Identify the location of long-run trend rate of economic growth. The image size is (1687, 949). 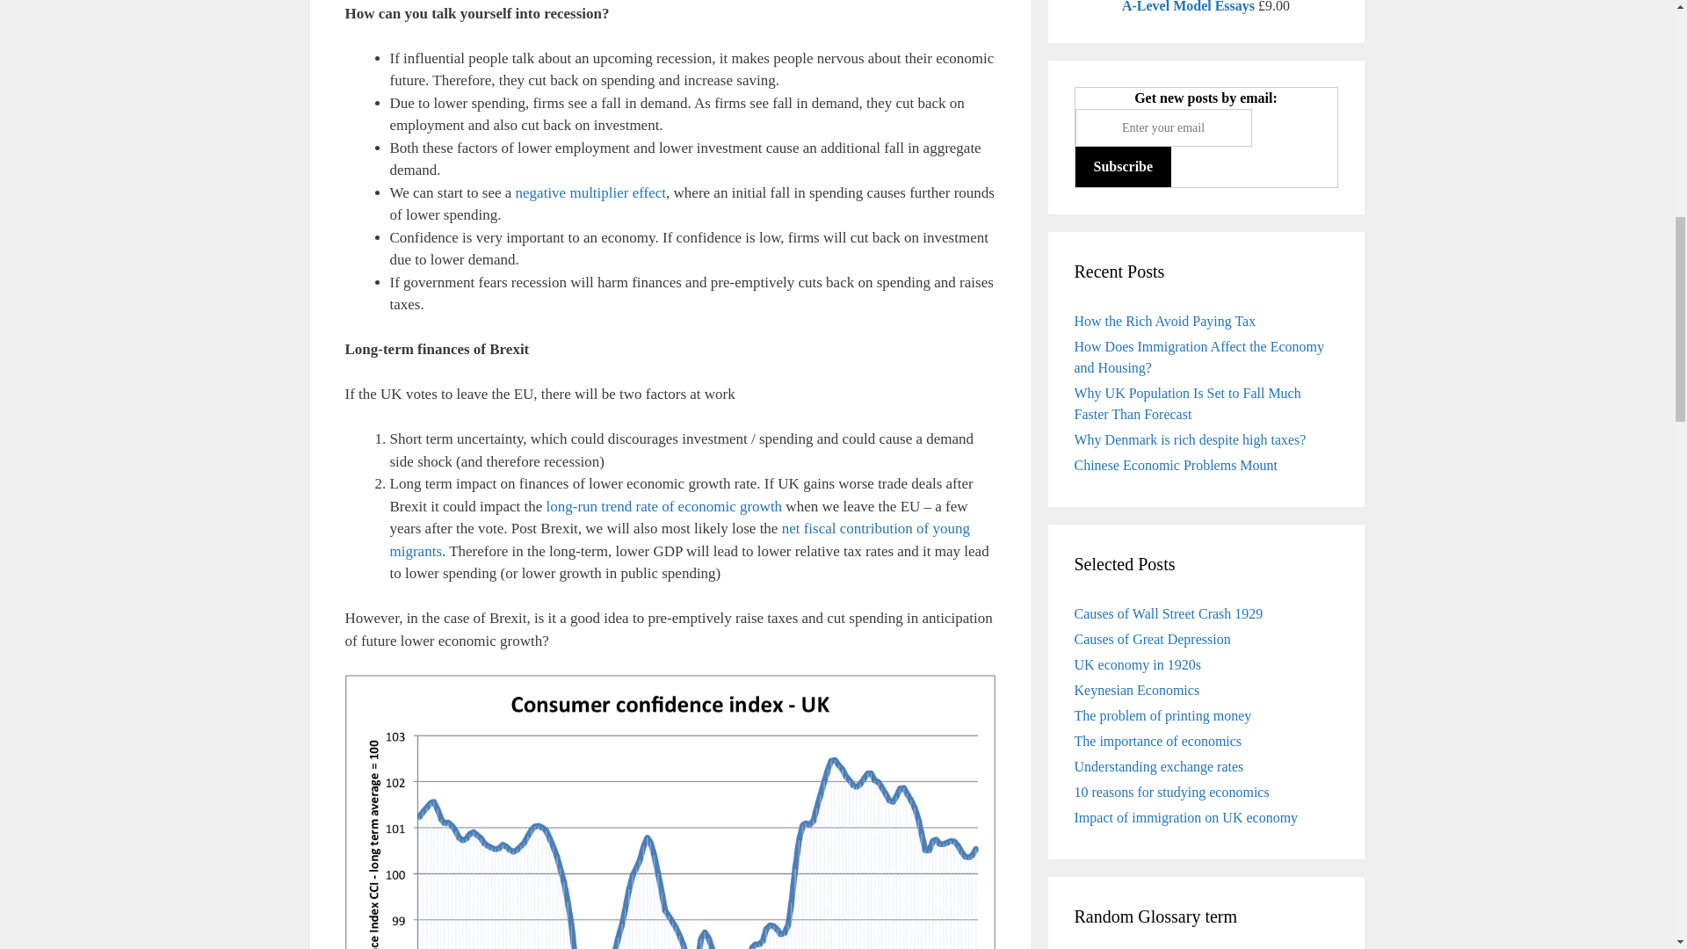
(663, 505).